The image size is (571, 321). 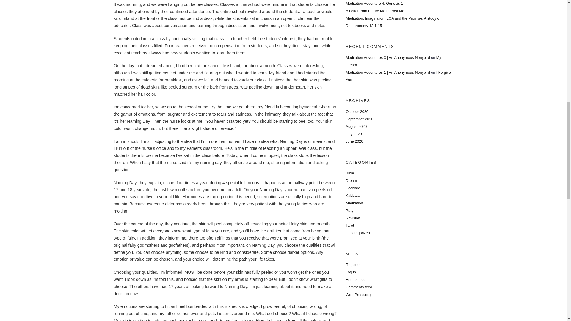 What do you see at coordinates (357, 112) in the screenshot?
I see `October 2020` at bounding box center [357, 112].